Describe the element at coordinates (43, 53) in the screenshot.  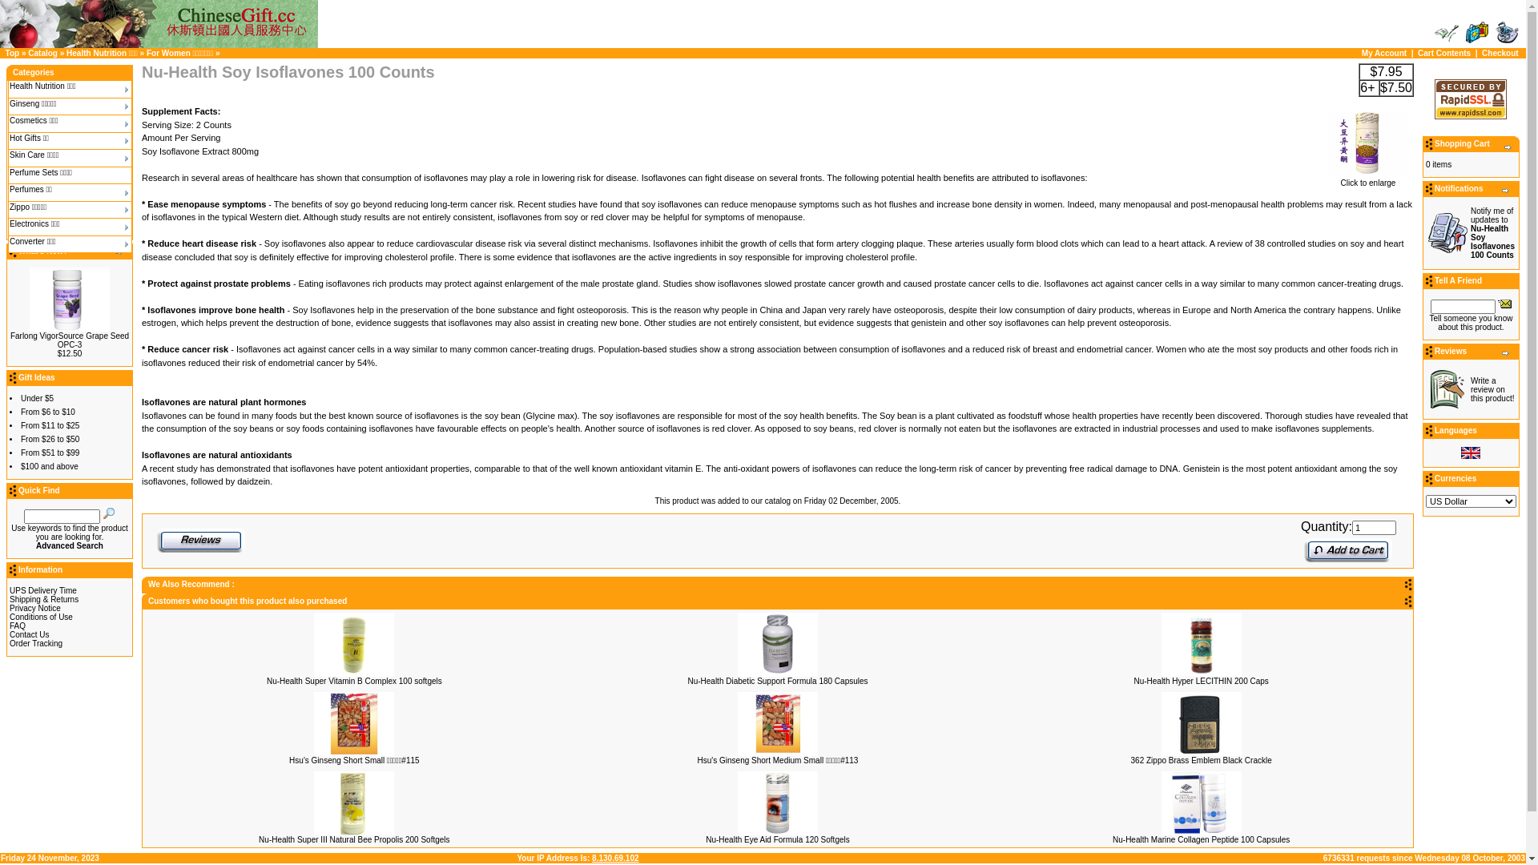
I see `Catalog` at that location.